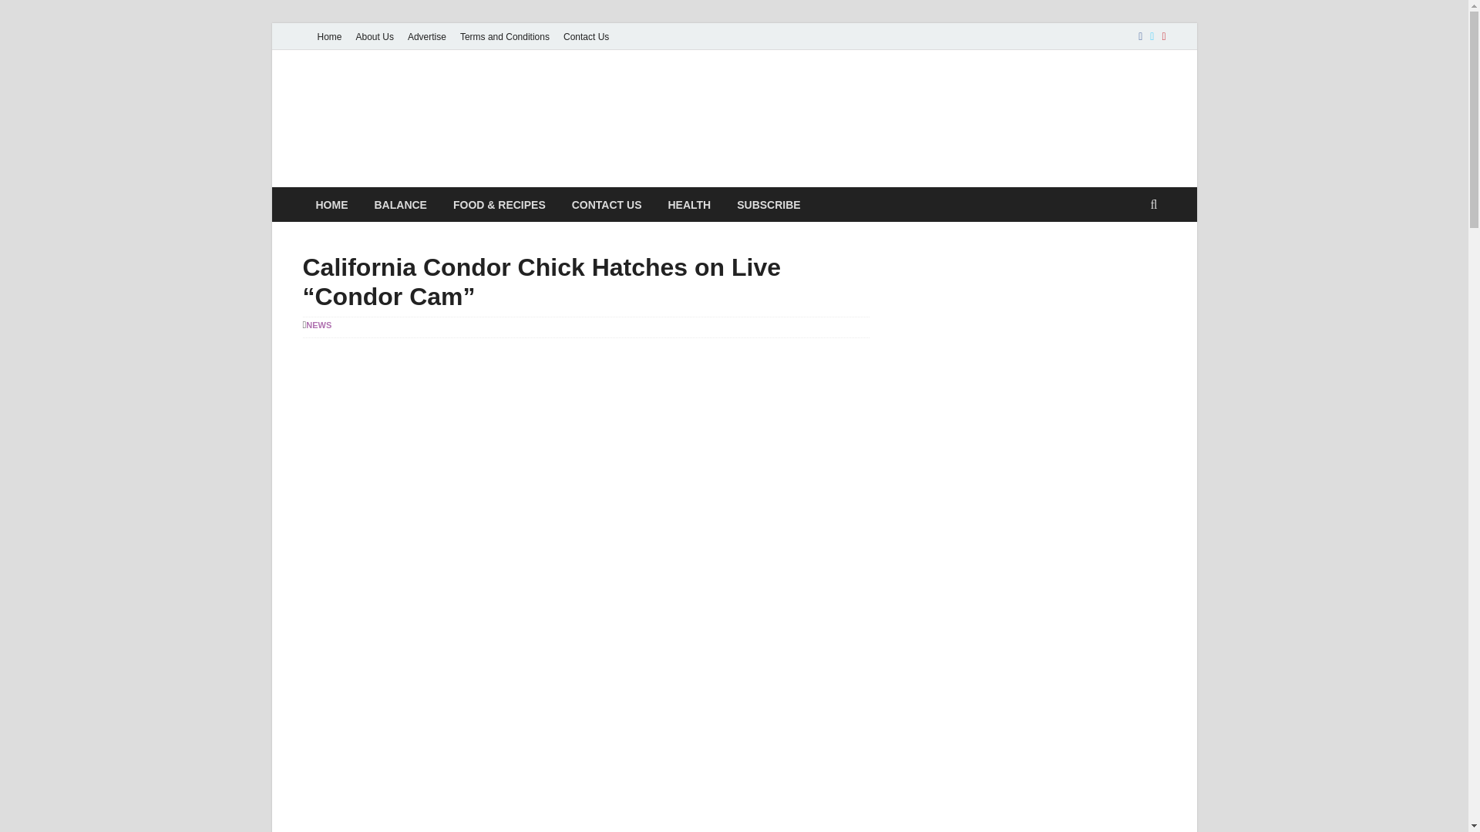 The width and height of the screenshot is (1480, 832). I want to click on CONTACT US, so click(607, 205).